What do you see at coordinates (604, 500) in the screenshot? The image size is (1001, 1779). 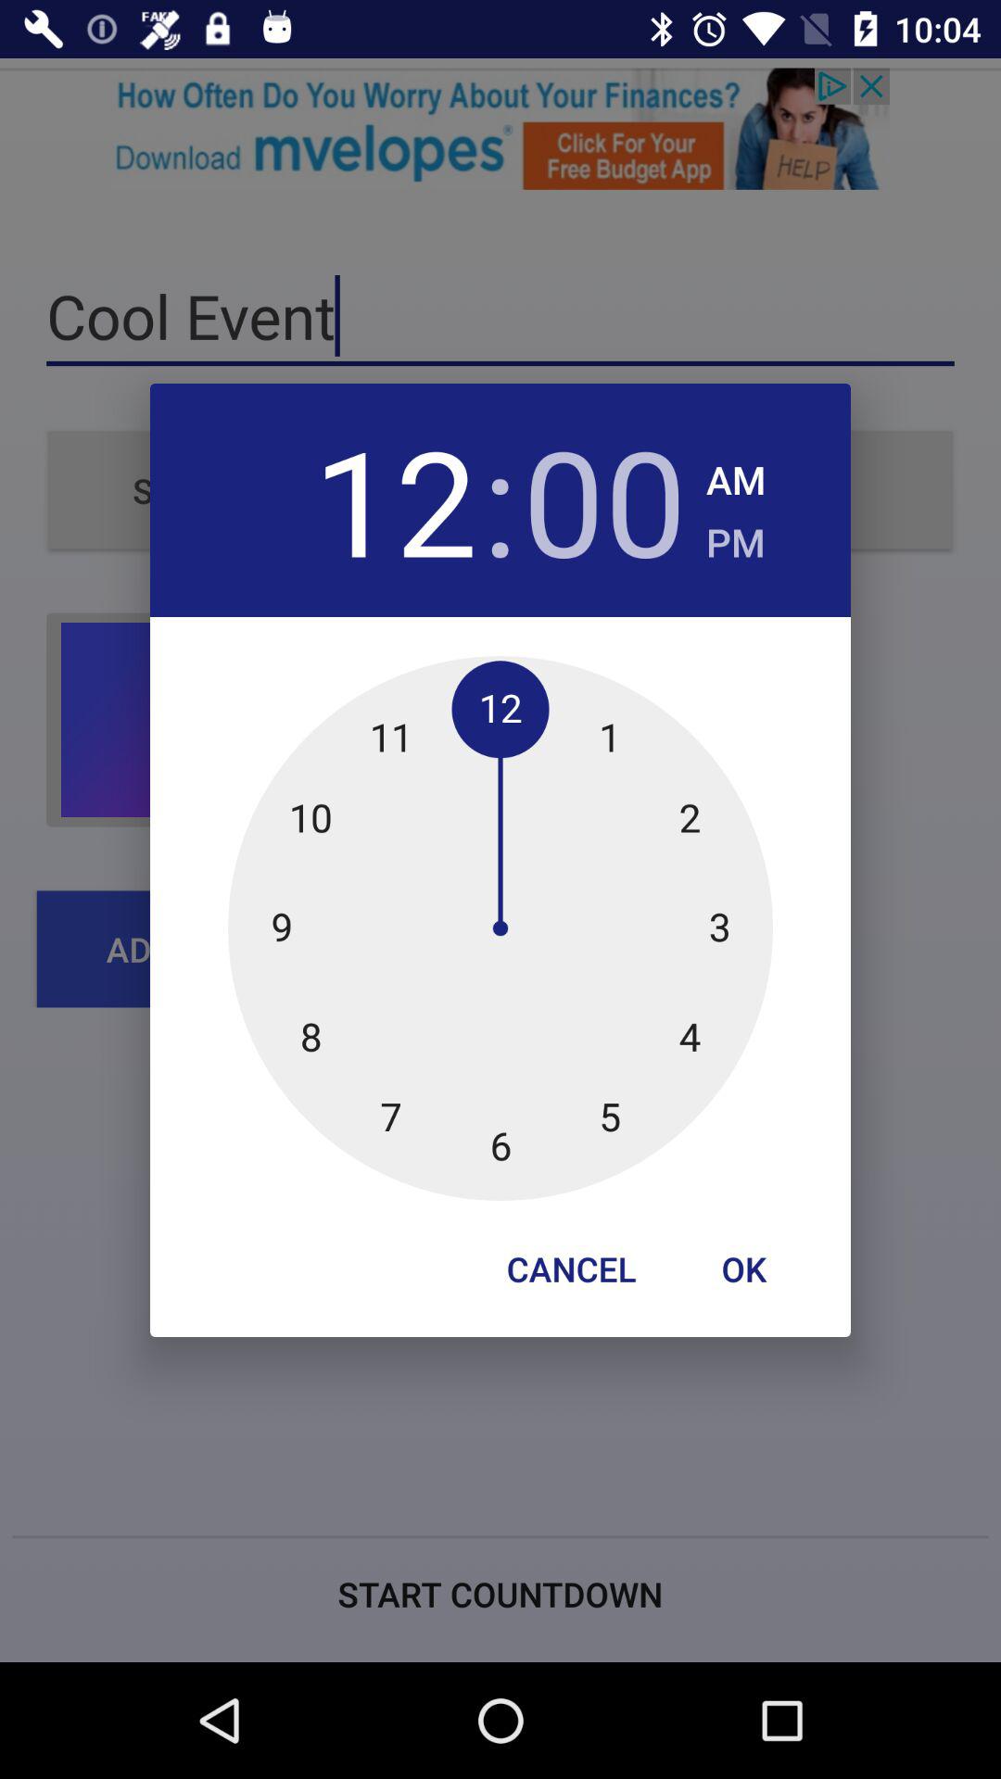 I see `choose the 00 item` at bounding box center [604, 500].